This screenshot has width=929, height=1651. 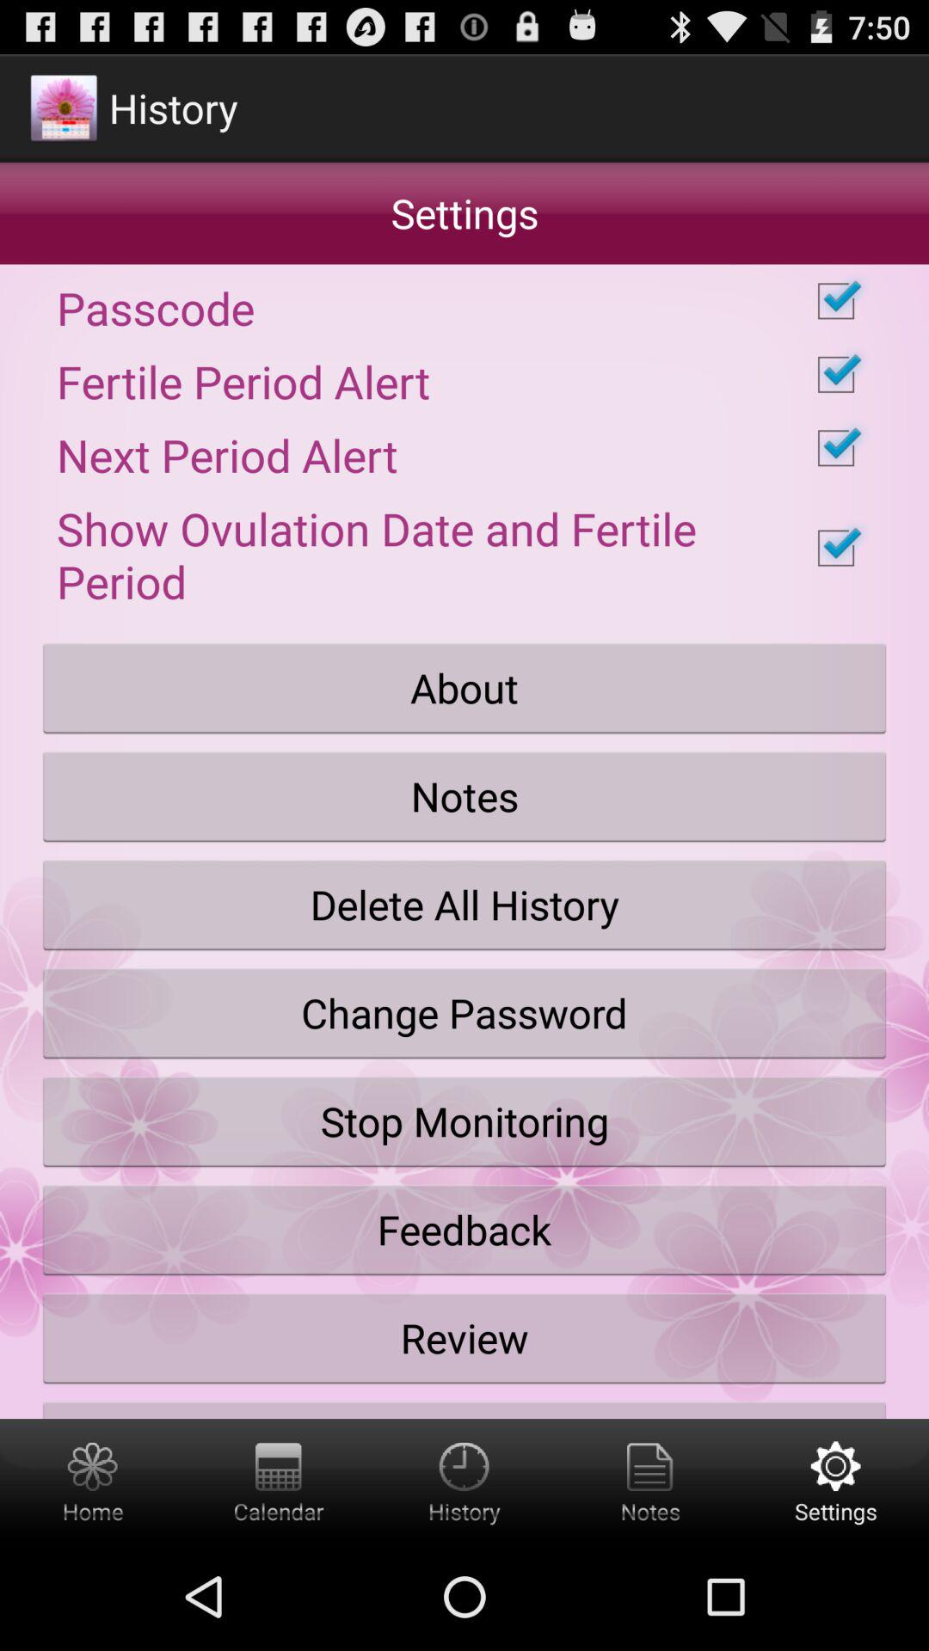 What do you see at coordinates (464, 548) in the screenshot?
I see `click show ovulation date` at bounding box center [464, 548].